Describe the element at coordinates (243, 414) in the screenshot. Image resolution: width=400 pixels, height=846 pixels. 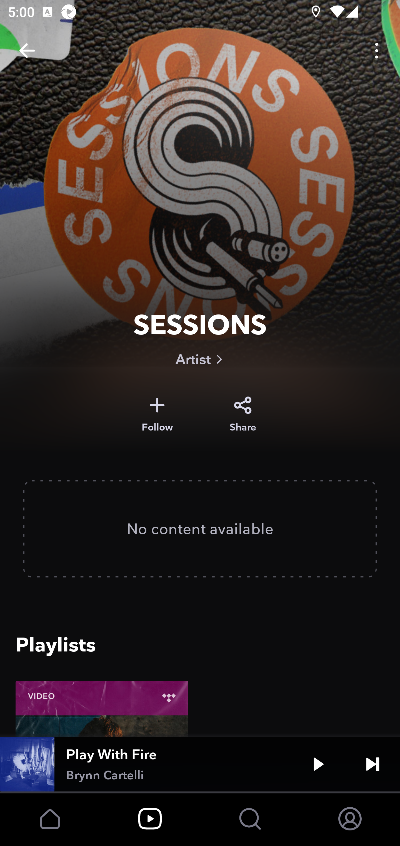
I see `Share` at that location.